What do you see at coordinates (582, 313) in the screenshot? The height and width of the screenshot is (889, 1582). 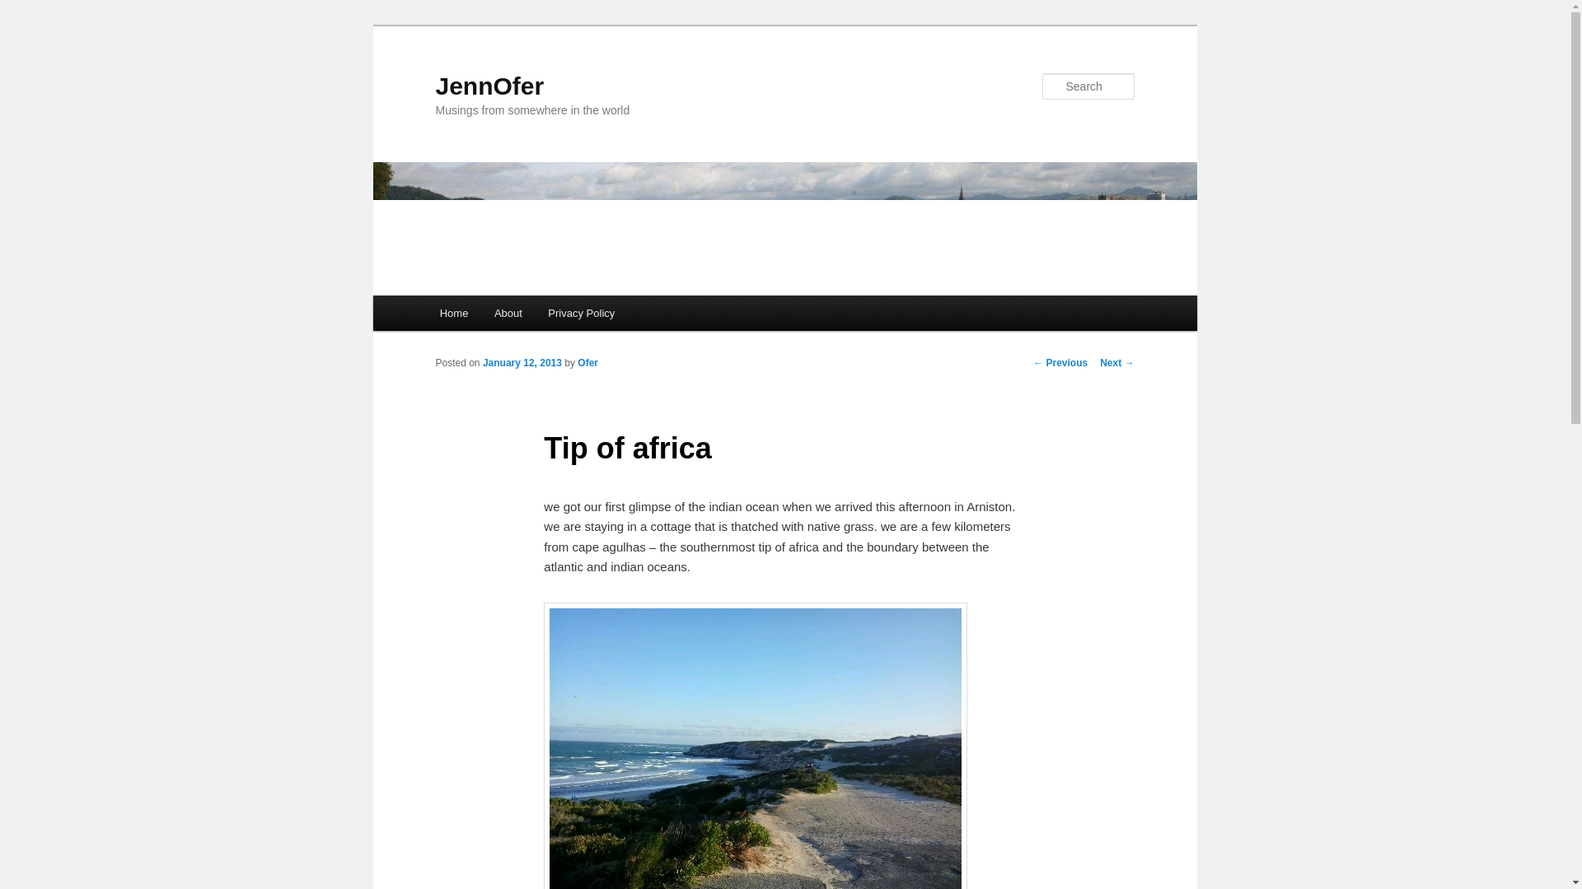 I see `Privacy Policy` at bounding box center [582, 313].